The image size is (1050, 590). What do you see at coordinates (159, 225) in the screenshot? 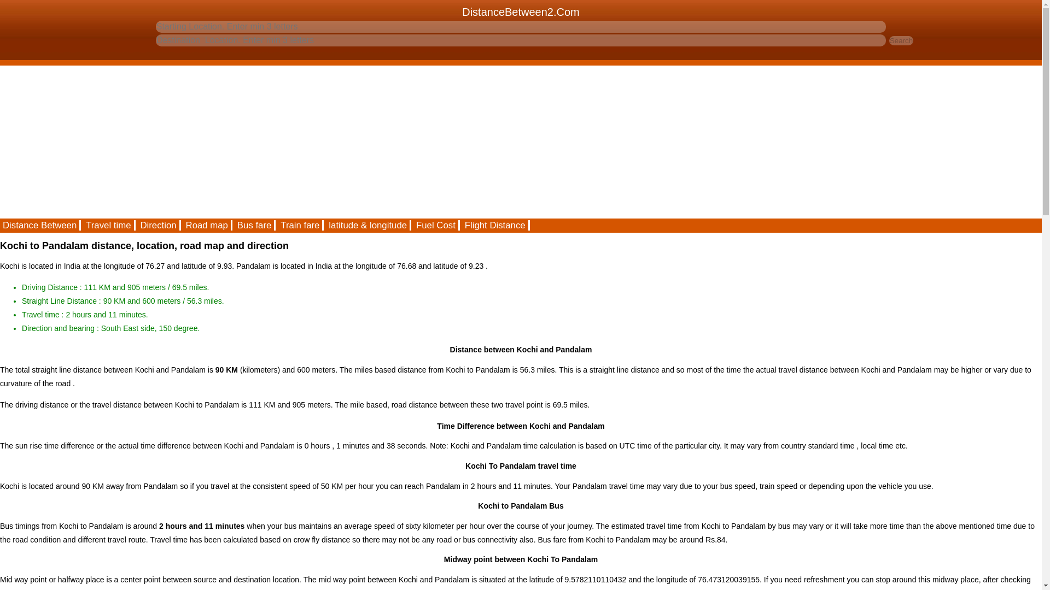
I see `Direction` at bounding box center [159, 225].